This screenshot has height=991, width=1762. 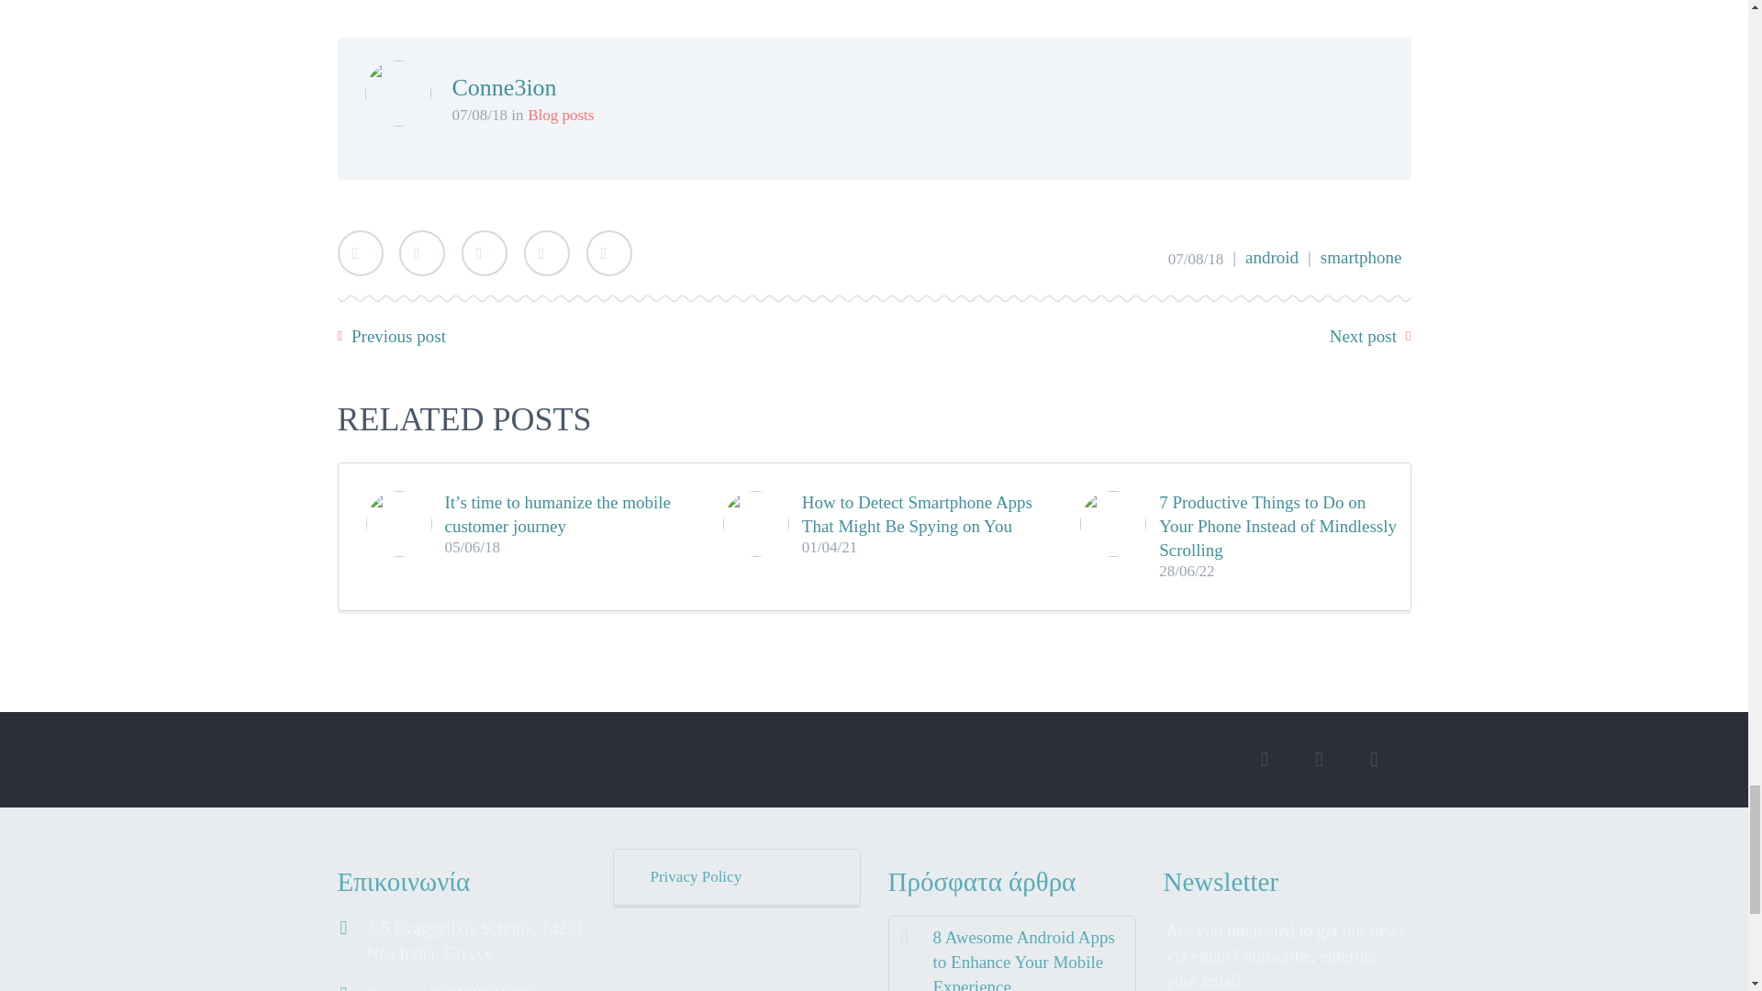 I want to click on Twitter, so click(x=361, y=253).